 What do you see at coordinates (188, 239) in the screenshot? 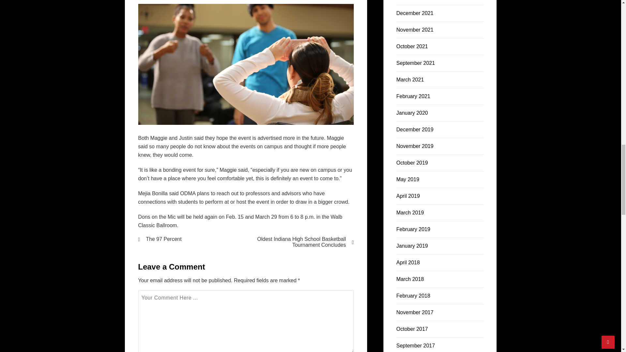
I see `The 97 Percent` at bounding box center [188, 239].